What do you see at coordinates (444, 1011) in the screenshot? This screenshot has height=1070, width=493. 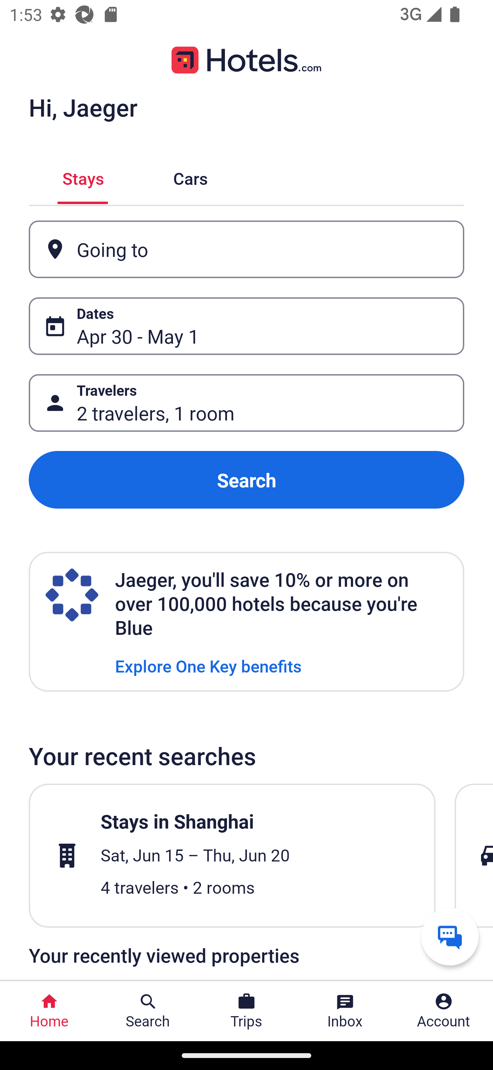 I see `Account Profile. Button` at bounding box center [444, 1011].